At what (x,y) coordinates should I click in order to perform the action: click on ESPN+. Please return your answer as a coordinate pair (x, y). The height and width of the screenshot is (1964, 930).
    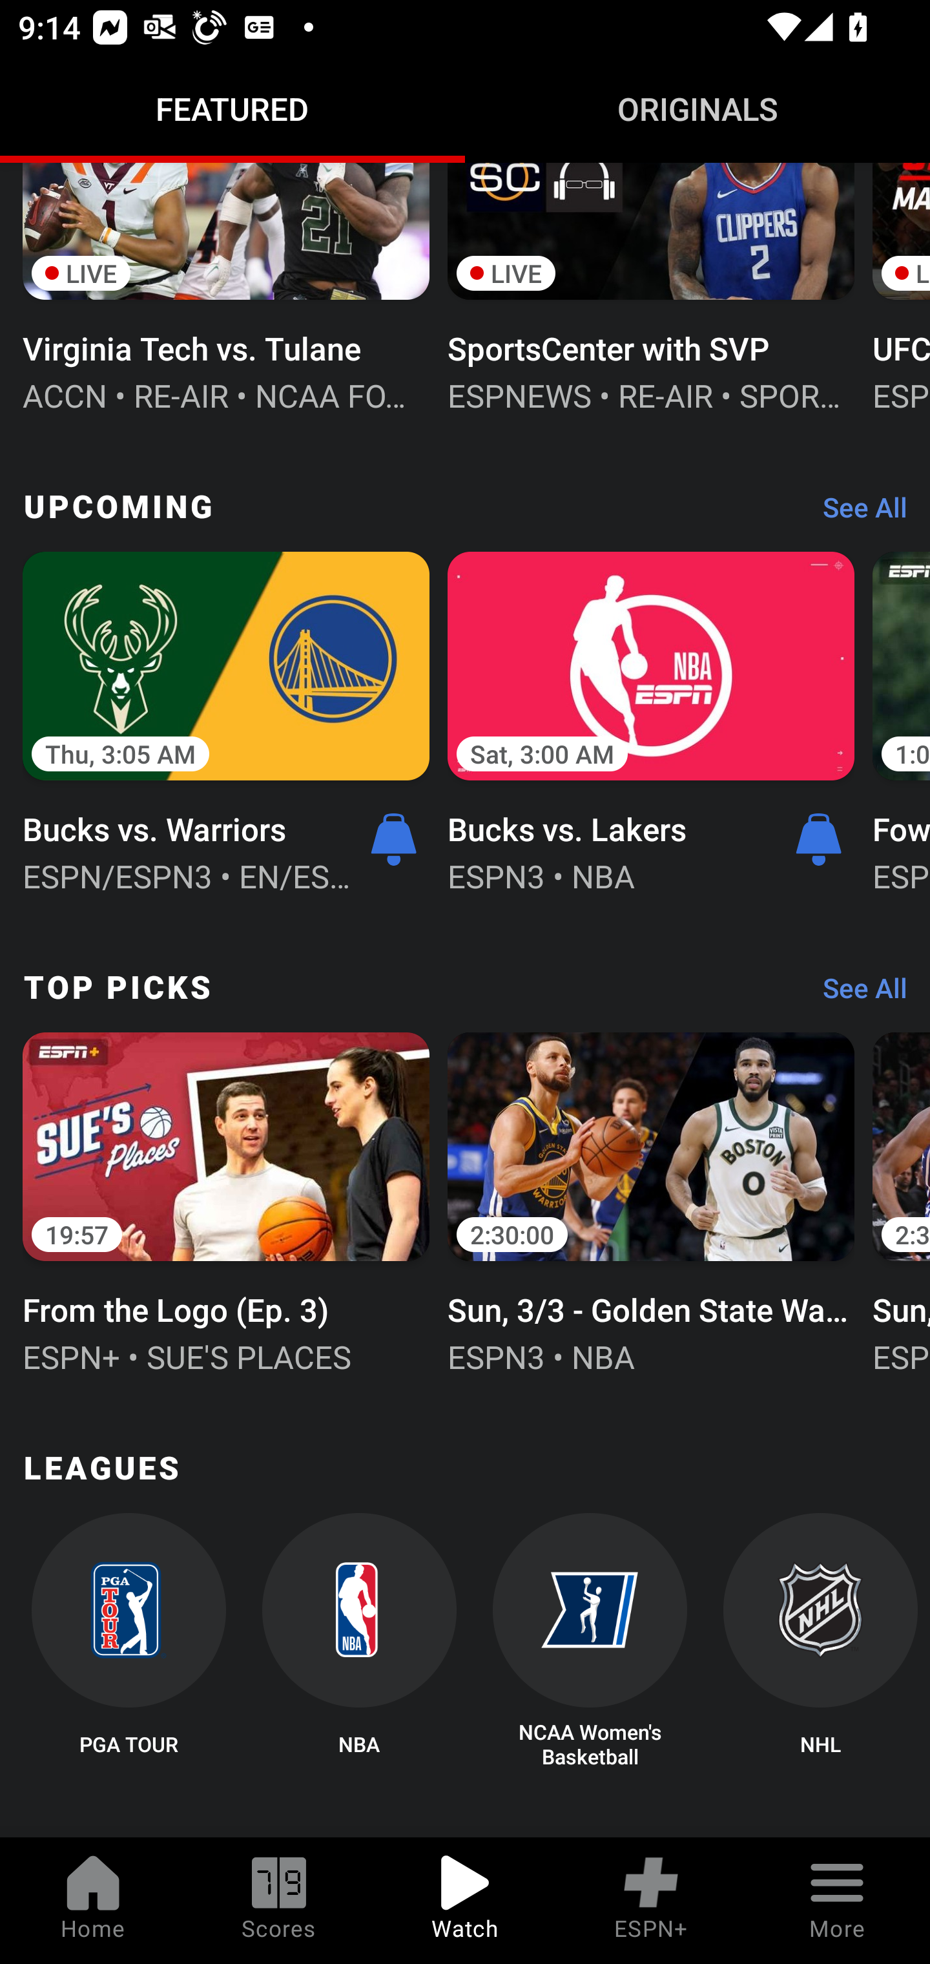
    Looking at the image, I should click on (651, 1901).